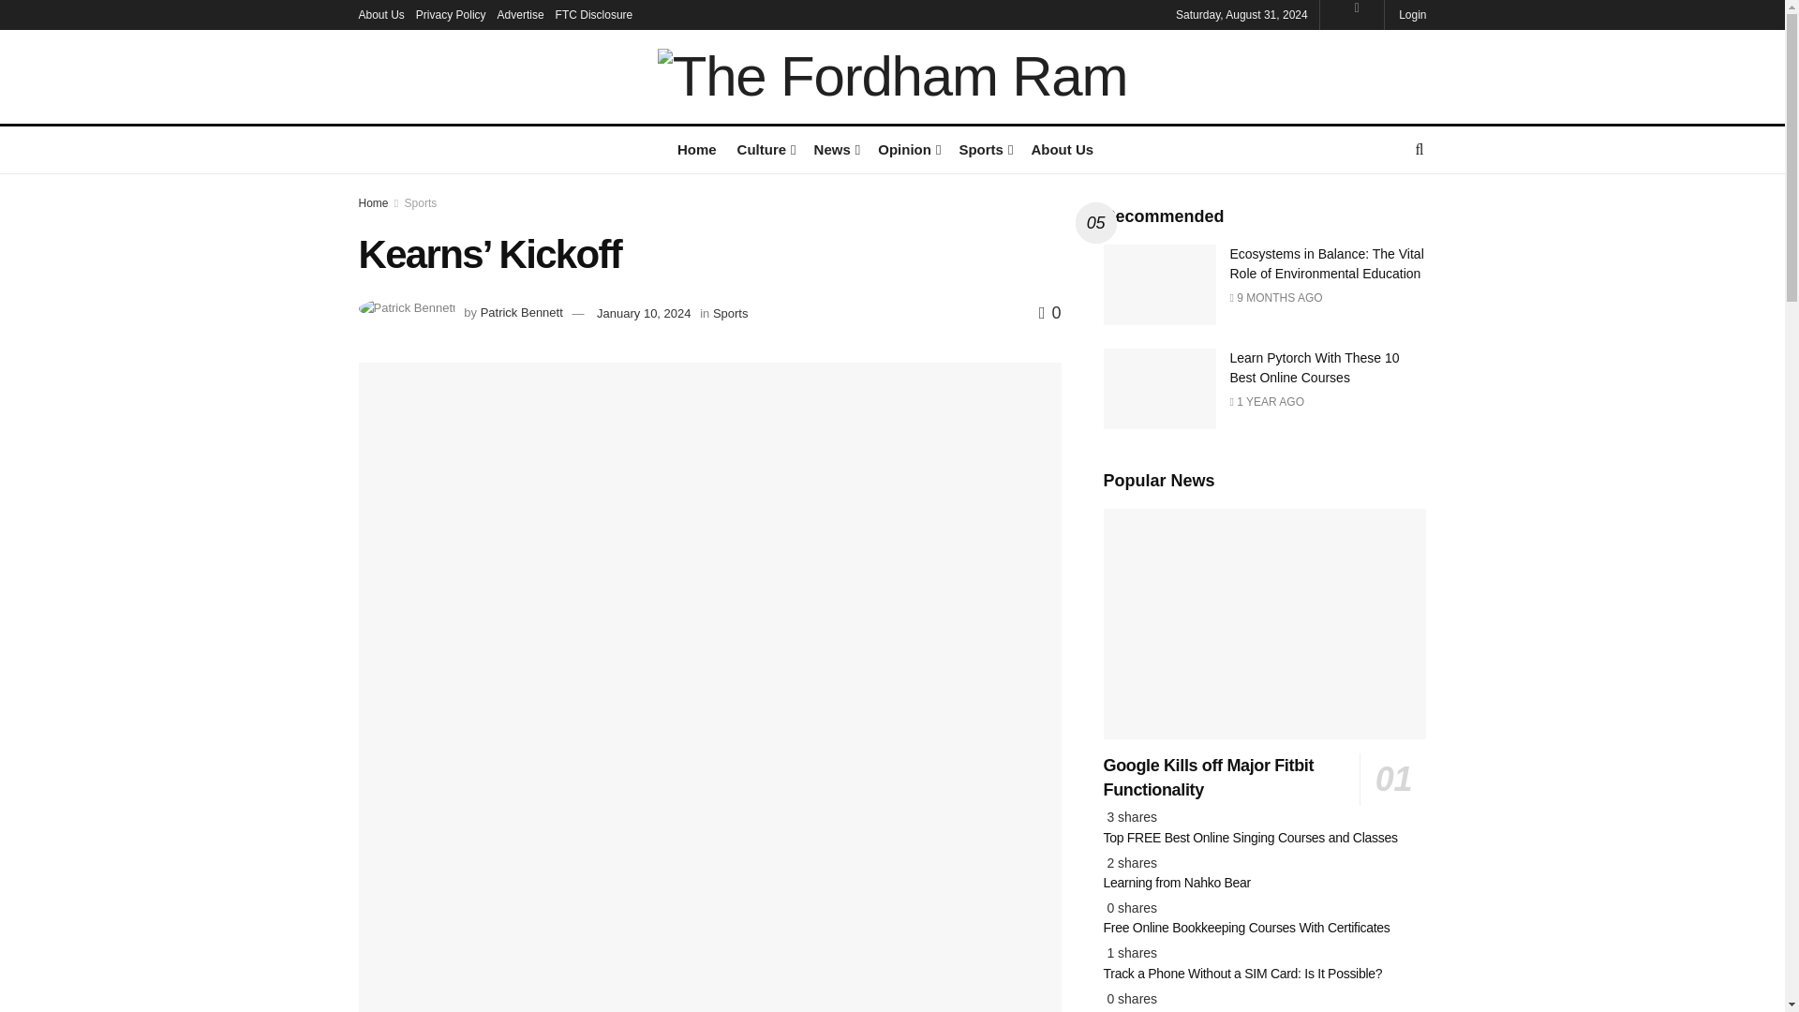 Image resolution: width=1799 pixels, height=1012 pixels. I want to click on Opinion, so click(907, 148).